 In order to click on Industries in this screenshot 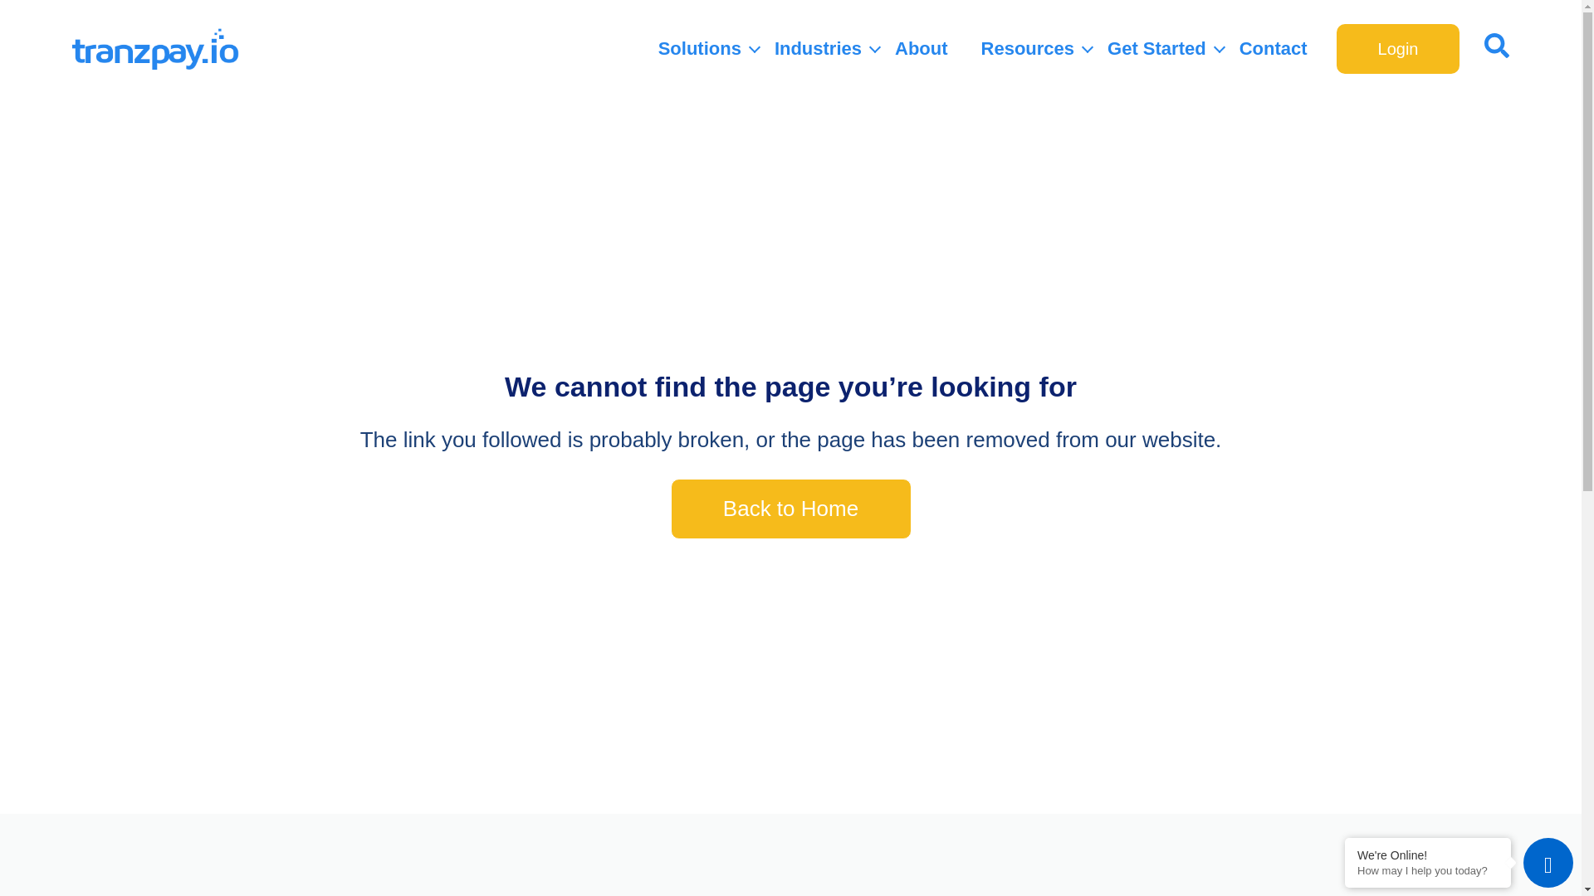, I will do `click(819, 48)`.